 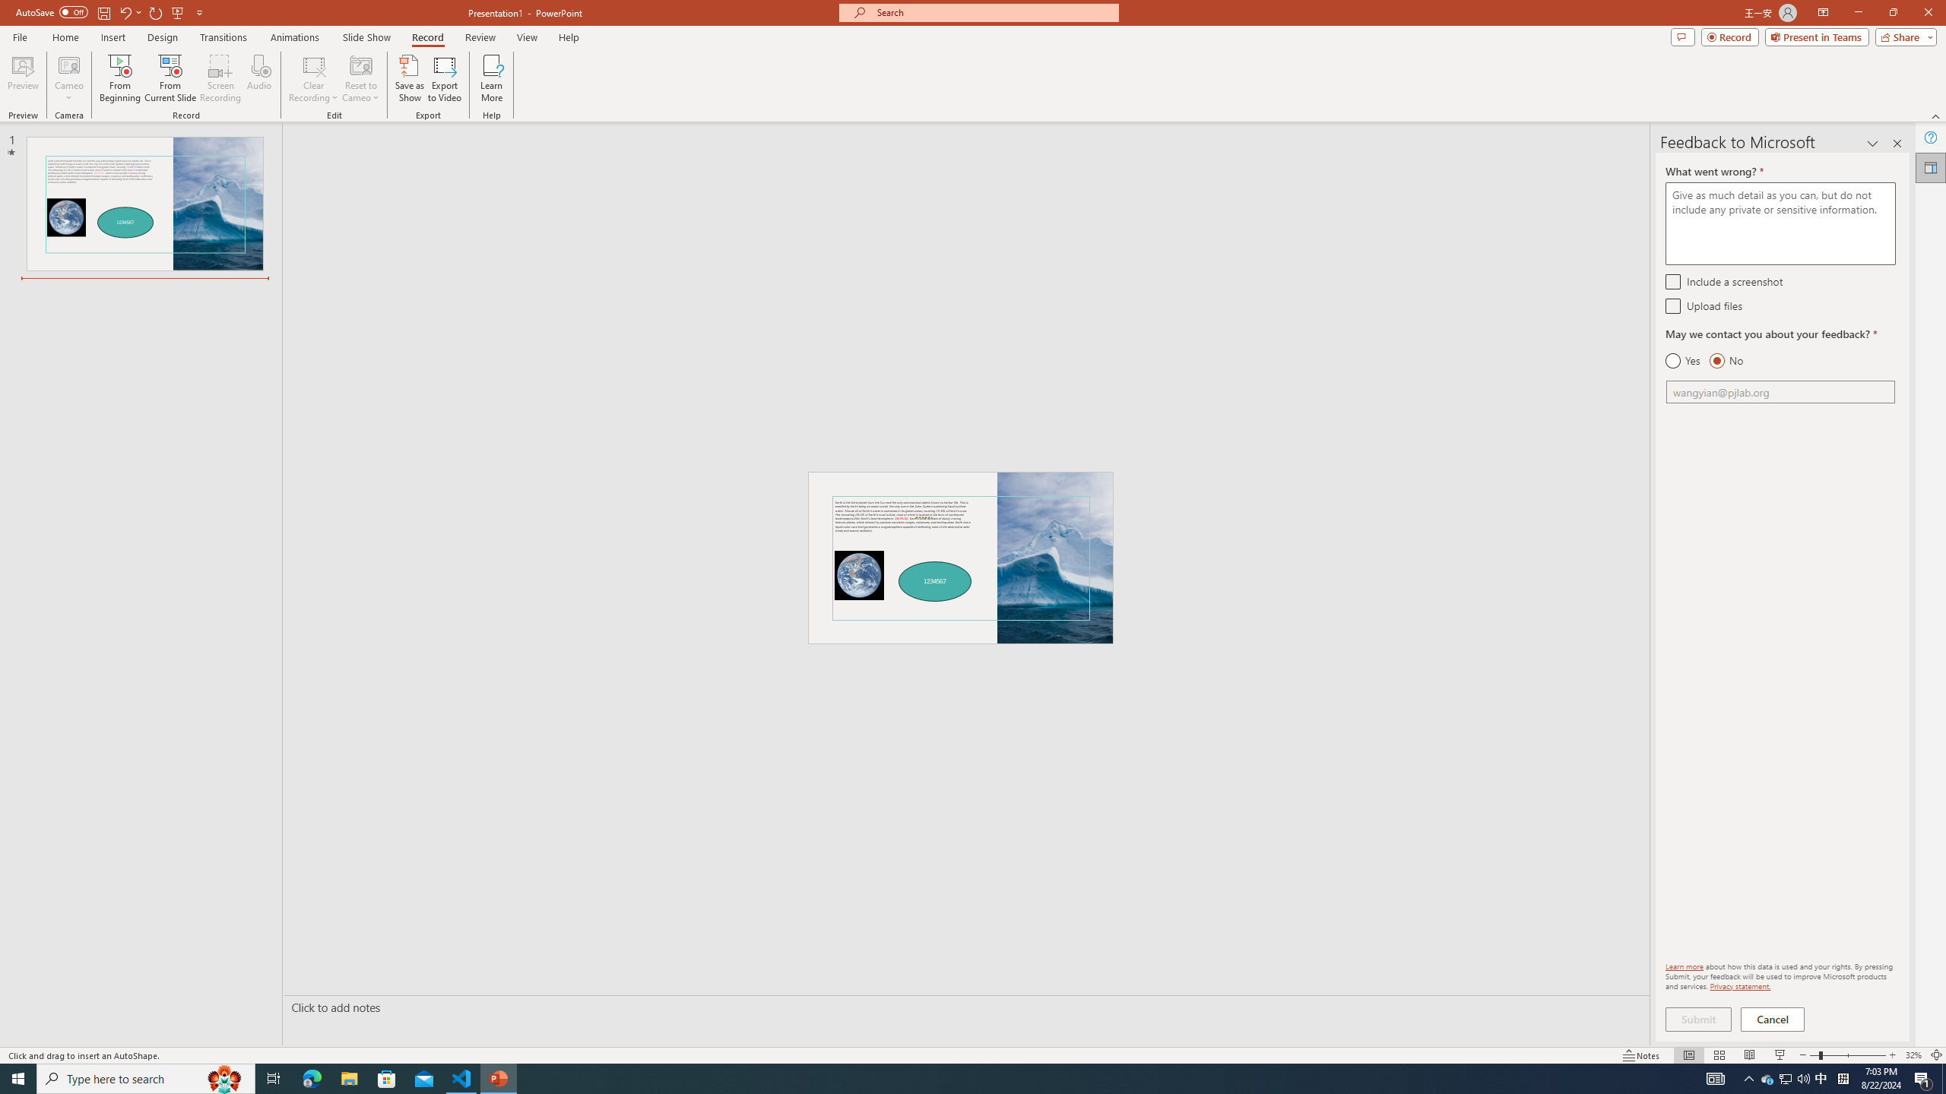 What do you see at coordinates (493, 78) in the screenshot?
I see `Learn More` at bounding box center [493, 78].